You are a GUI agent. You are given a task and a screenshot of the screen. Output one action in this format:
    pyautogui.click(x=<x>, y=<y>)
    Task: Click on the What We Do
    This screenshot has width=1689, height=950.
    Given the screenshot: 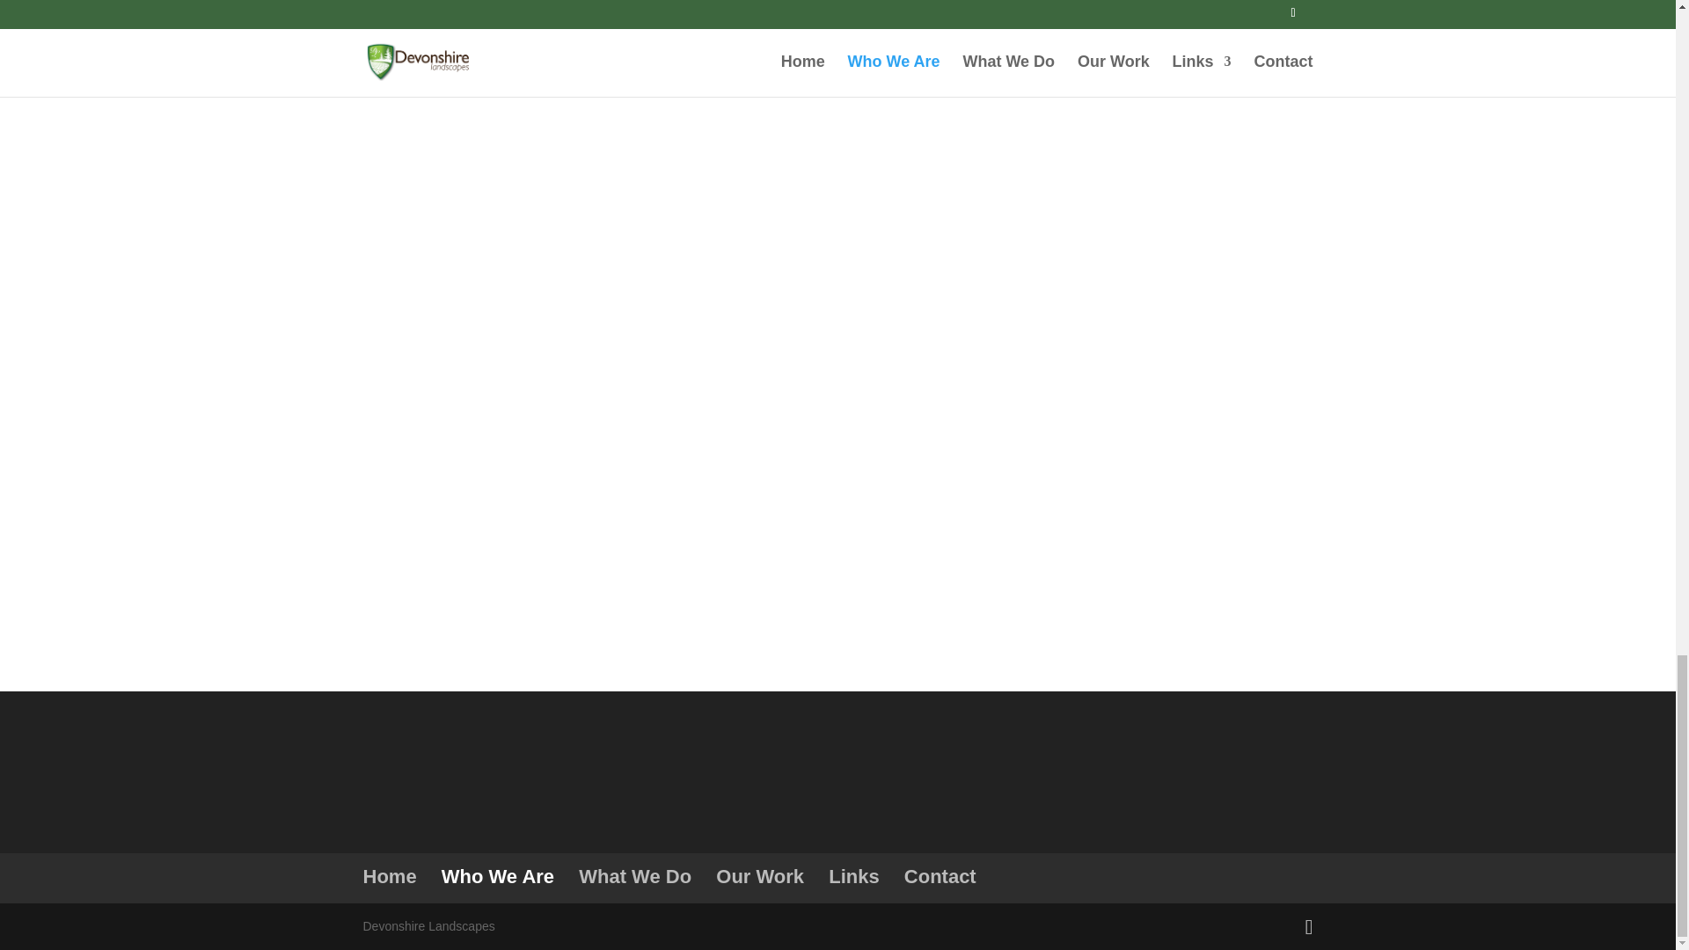 What is the action you would take?
    pyautogui.click(x=635, y=876)
    